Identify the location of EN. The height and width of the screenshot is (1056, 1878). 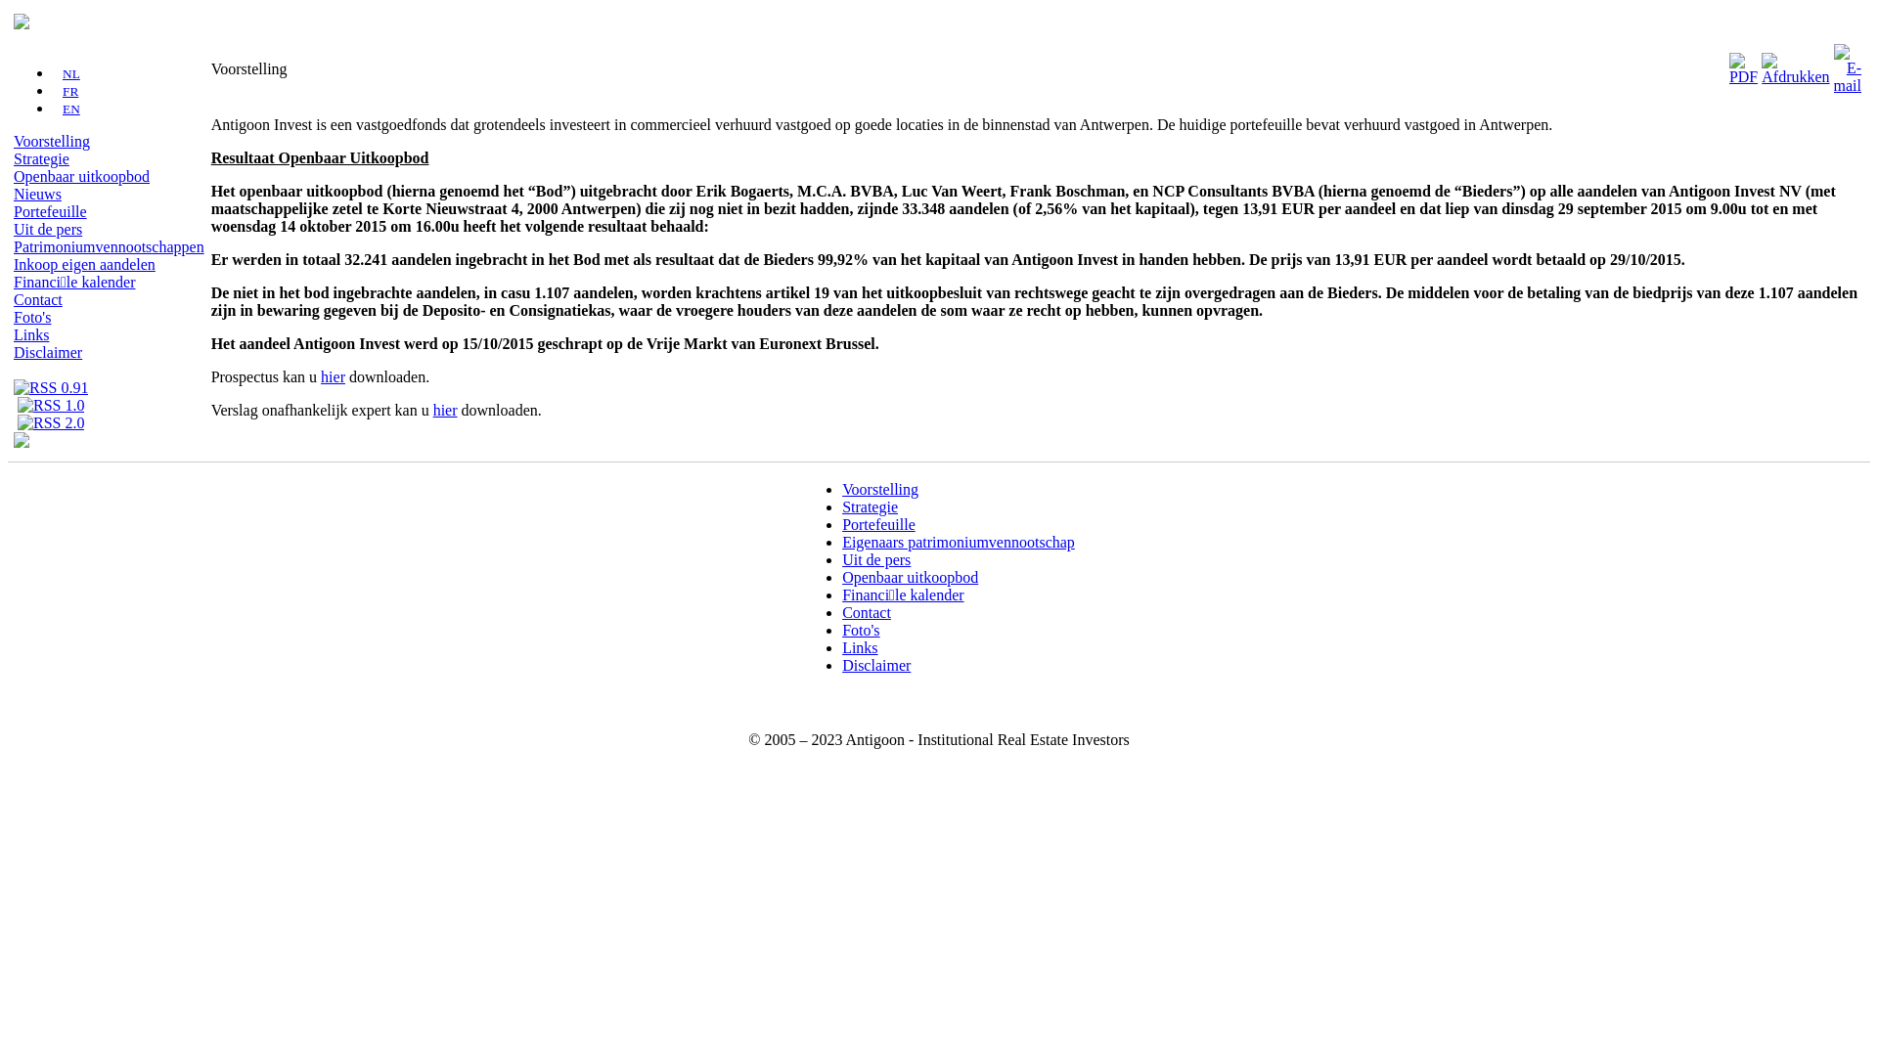
(67, 110).